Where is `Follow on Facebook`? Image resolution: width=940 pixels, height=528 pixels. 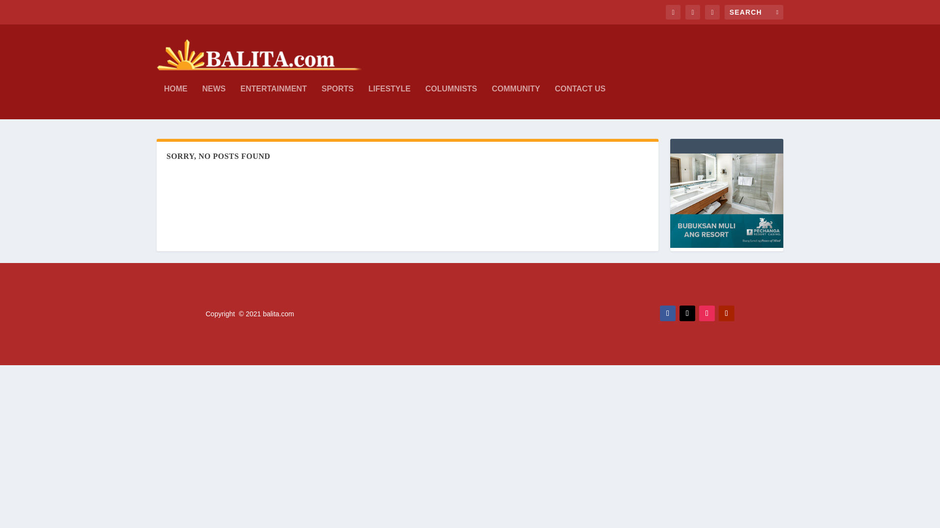 Follow on Facebook is located at coordinates (668, 313).